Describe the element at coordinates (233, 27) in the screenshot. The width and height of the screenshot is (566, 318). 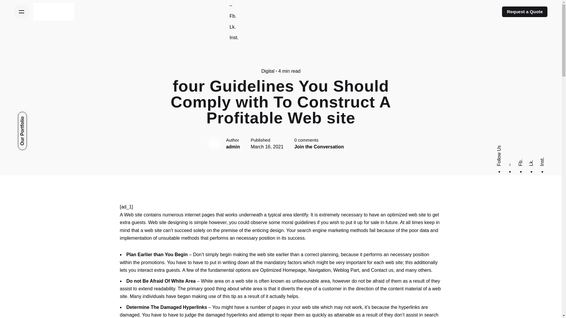
I see `Lk.` at that location.